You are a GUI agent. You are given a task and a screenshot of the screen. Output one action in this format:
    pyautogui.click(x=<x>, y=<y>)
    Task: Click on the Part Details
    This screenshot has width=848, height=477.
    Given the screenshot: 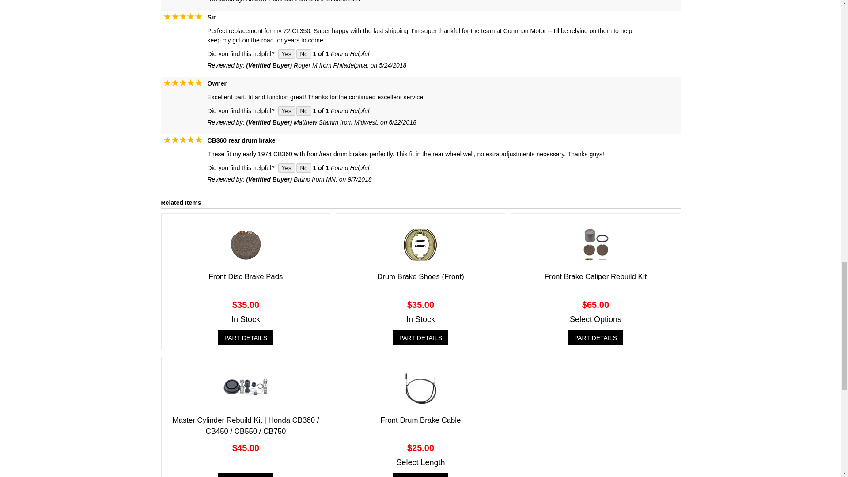 What is the action you would take?
    pyautogui.click(x=595, y=337)
    